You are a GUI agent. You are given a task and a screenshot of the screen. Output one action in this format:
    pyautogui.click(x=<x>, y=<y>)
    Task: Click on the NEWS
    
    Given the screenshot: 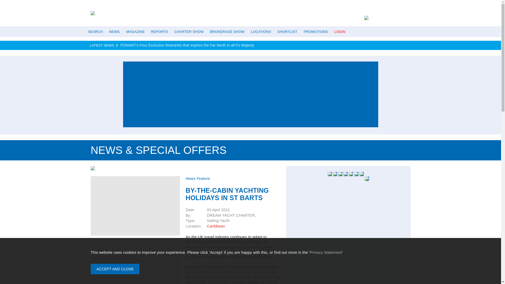 What is the action you would take?
    pyautogui.click(x=115, y=32)
    